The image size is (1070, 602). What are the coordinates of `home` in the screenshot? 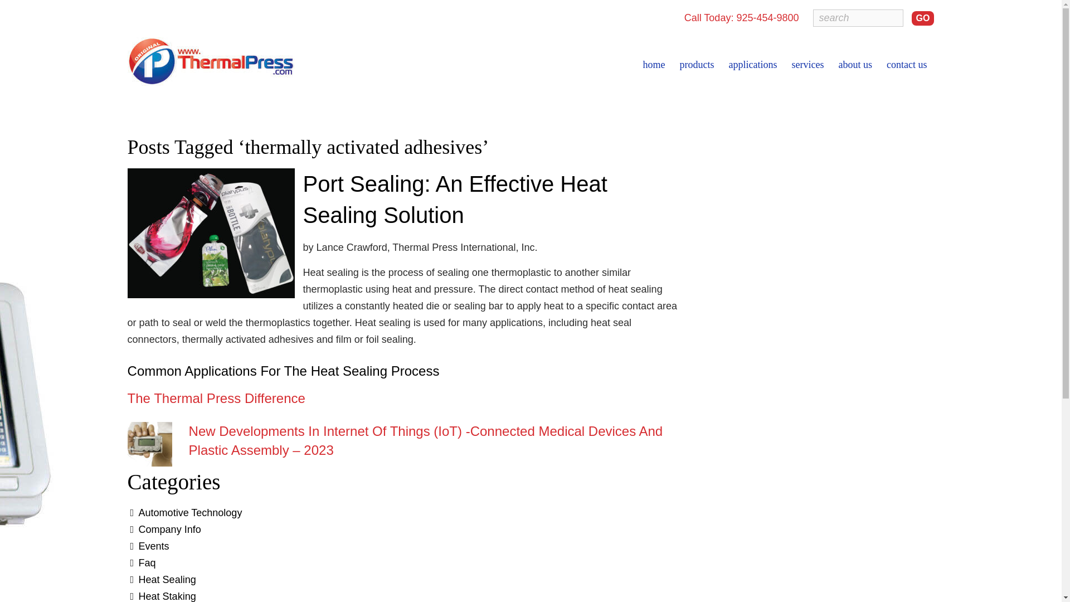 It's located at (654, 65).